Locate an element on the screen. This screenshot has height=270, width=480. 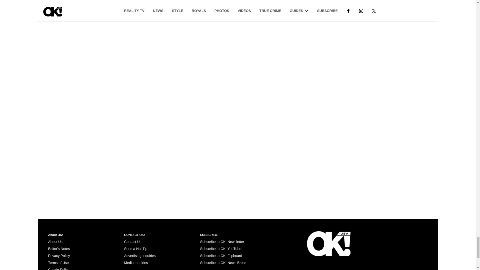
Send a Hot Tip is located at coordinates (135, 249).